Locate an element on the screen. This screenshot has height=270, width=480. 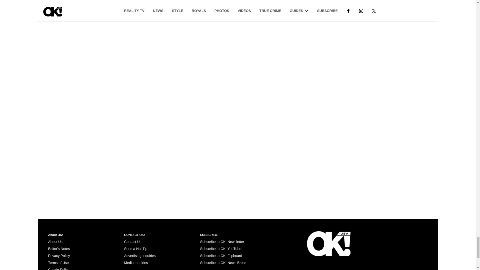
Send a Hot Tip is located at coordinates (135, 249).